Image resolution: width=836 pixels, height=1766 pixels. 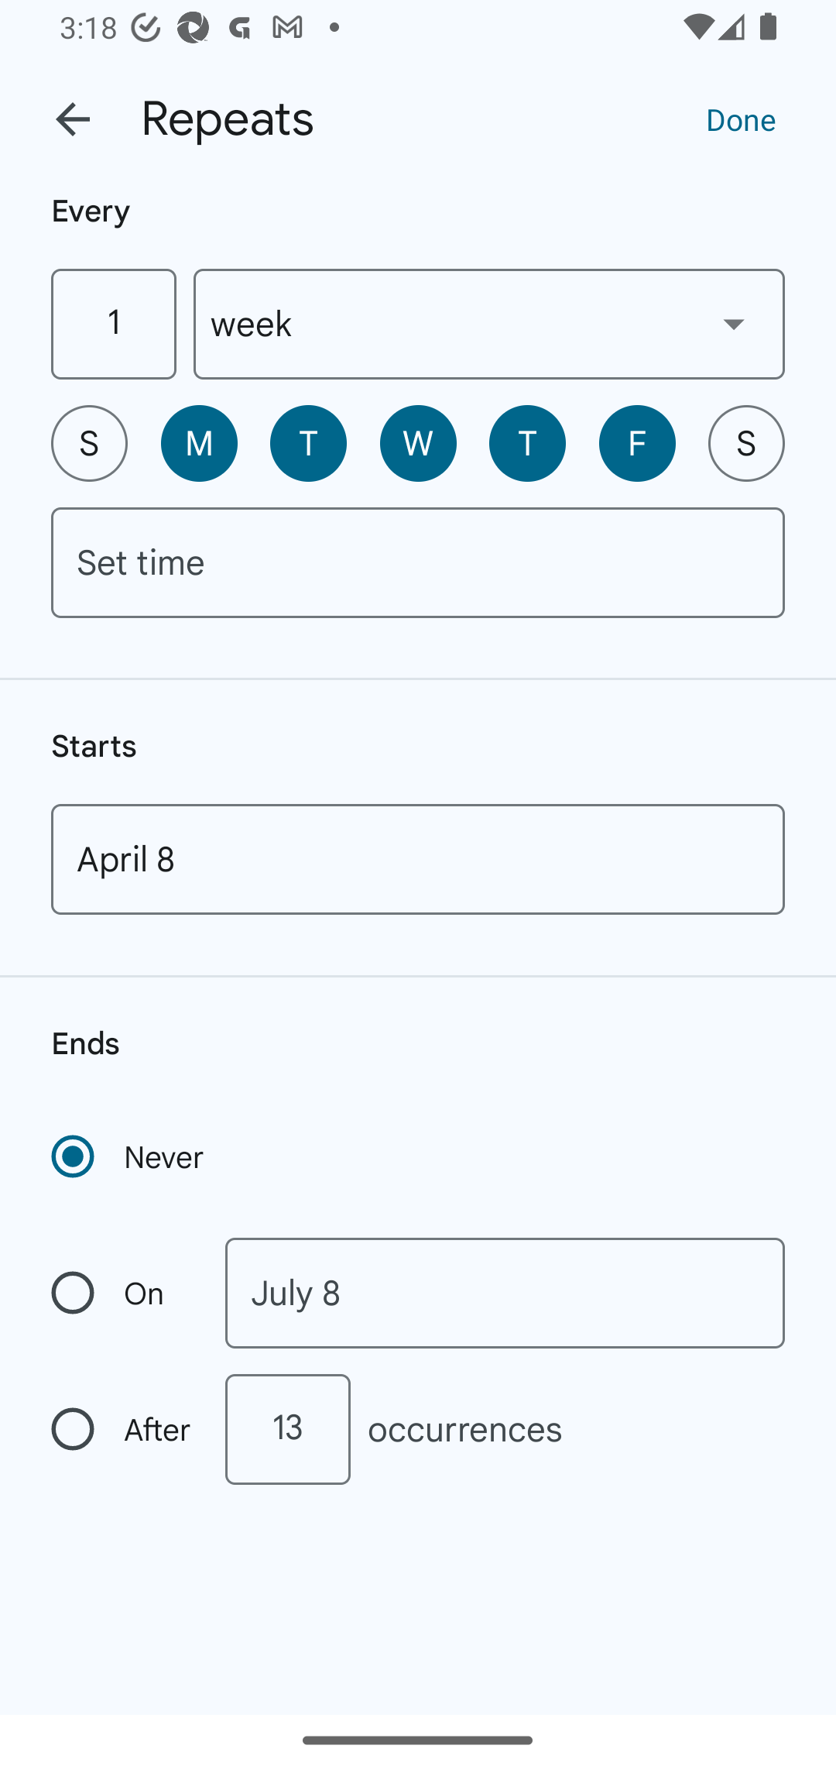 What do you see at coordinates (746, 443) in the screenshot?
I see `S Saturday` at bounding box center [746, 443].